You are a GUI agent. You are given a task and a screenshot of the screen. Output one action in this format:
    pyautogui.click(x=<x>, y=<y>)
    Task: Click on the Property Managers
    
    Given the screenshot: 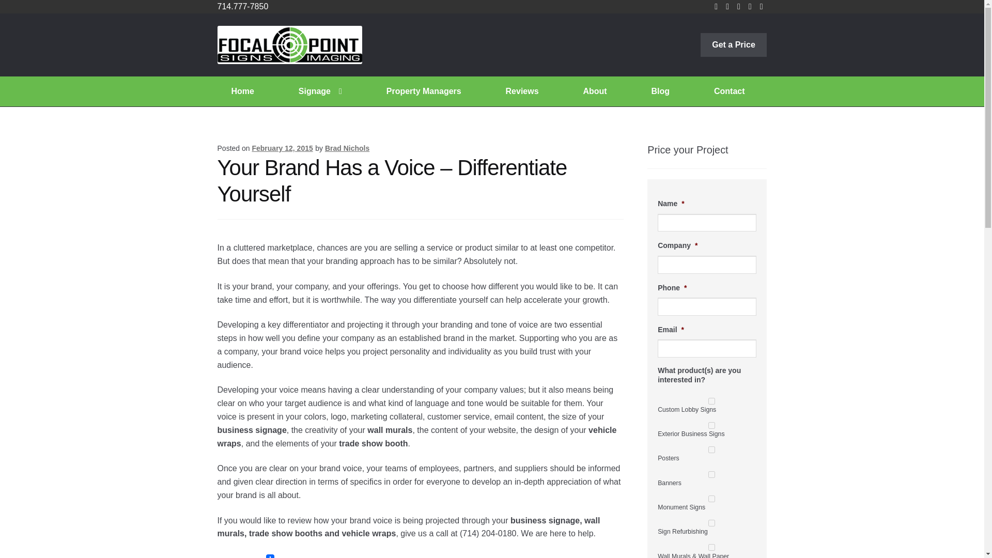 What is the action you would take?
    pyautogui.click(x=424, y=91)
    